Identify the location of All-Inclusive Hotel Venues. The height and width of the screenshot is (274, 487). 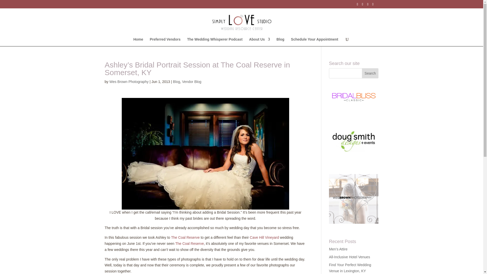
(350, 257).